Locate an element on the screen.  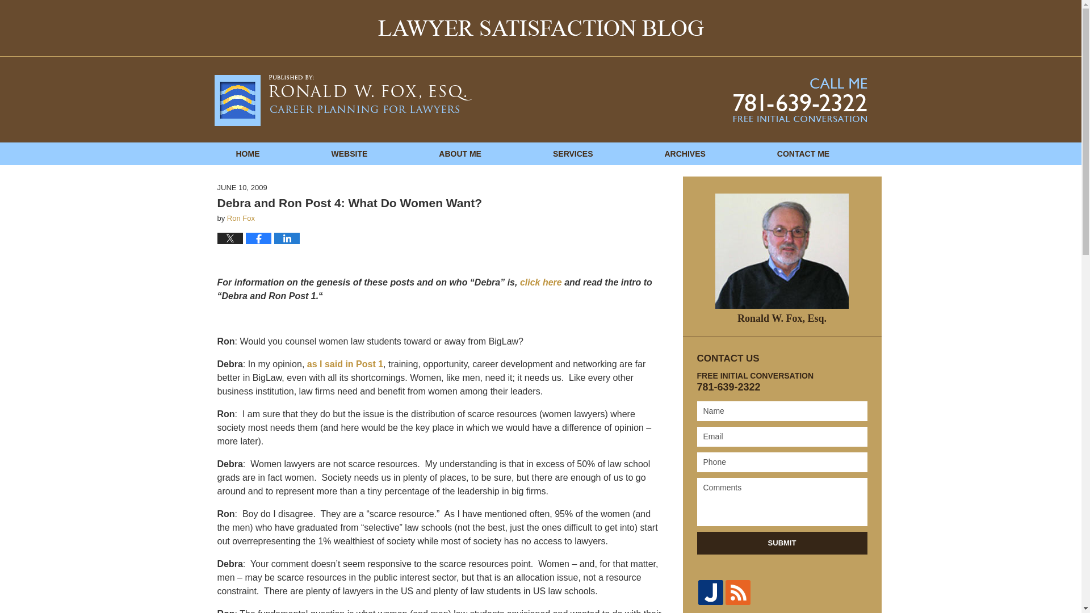
Lawyer Satisfaction Blog is located at coordinates (343, 100).